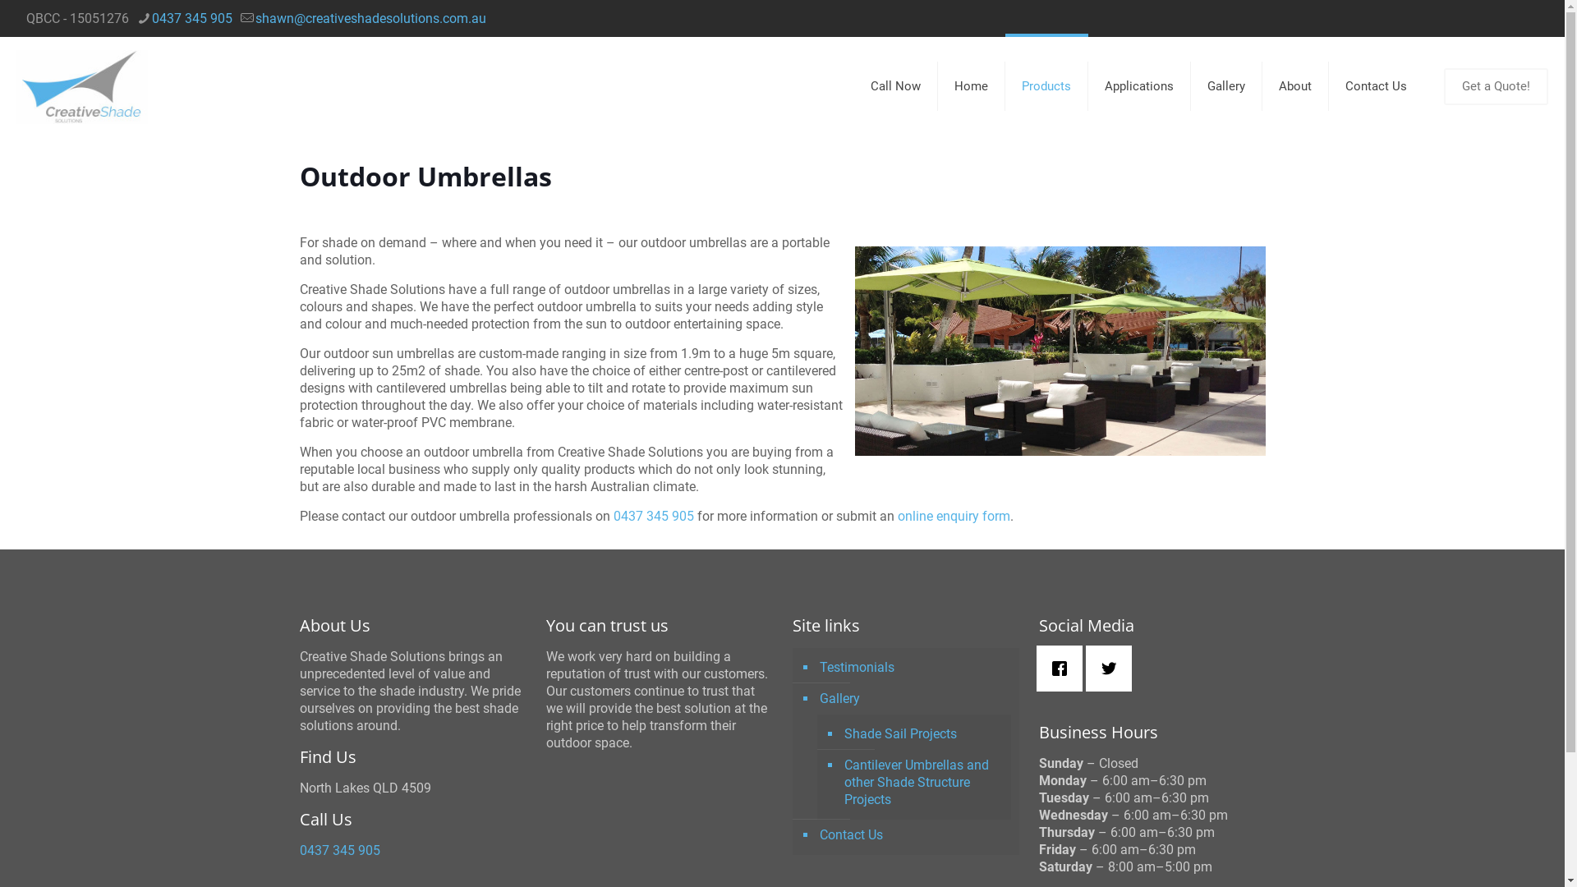  Describe the element at coordinates (922, 734) in the screenshot. I see `Shade Sail Projects` at that location.